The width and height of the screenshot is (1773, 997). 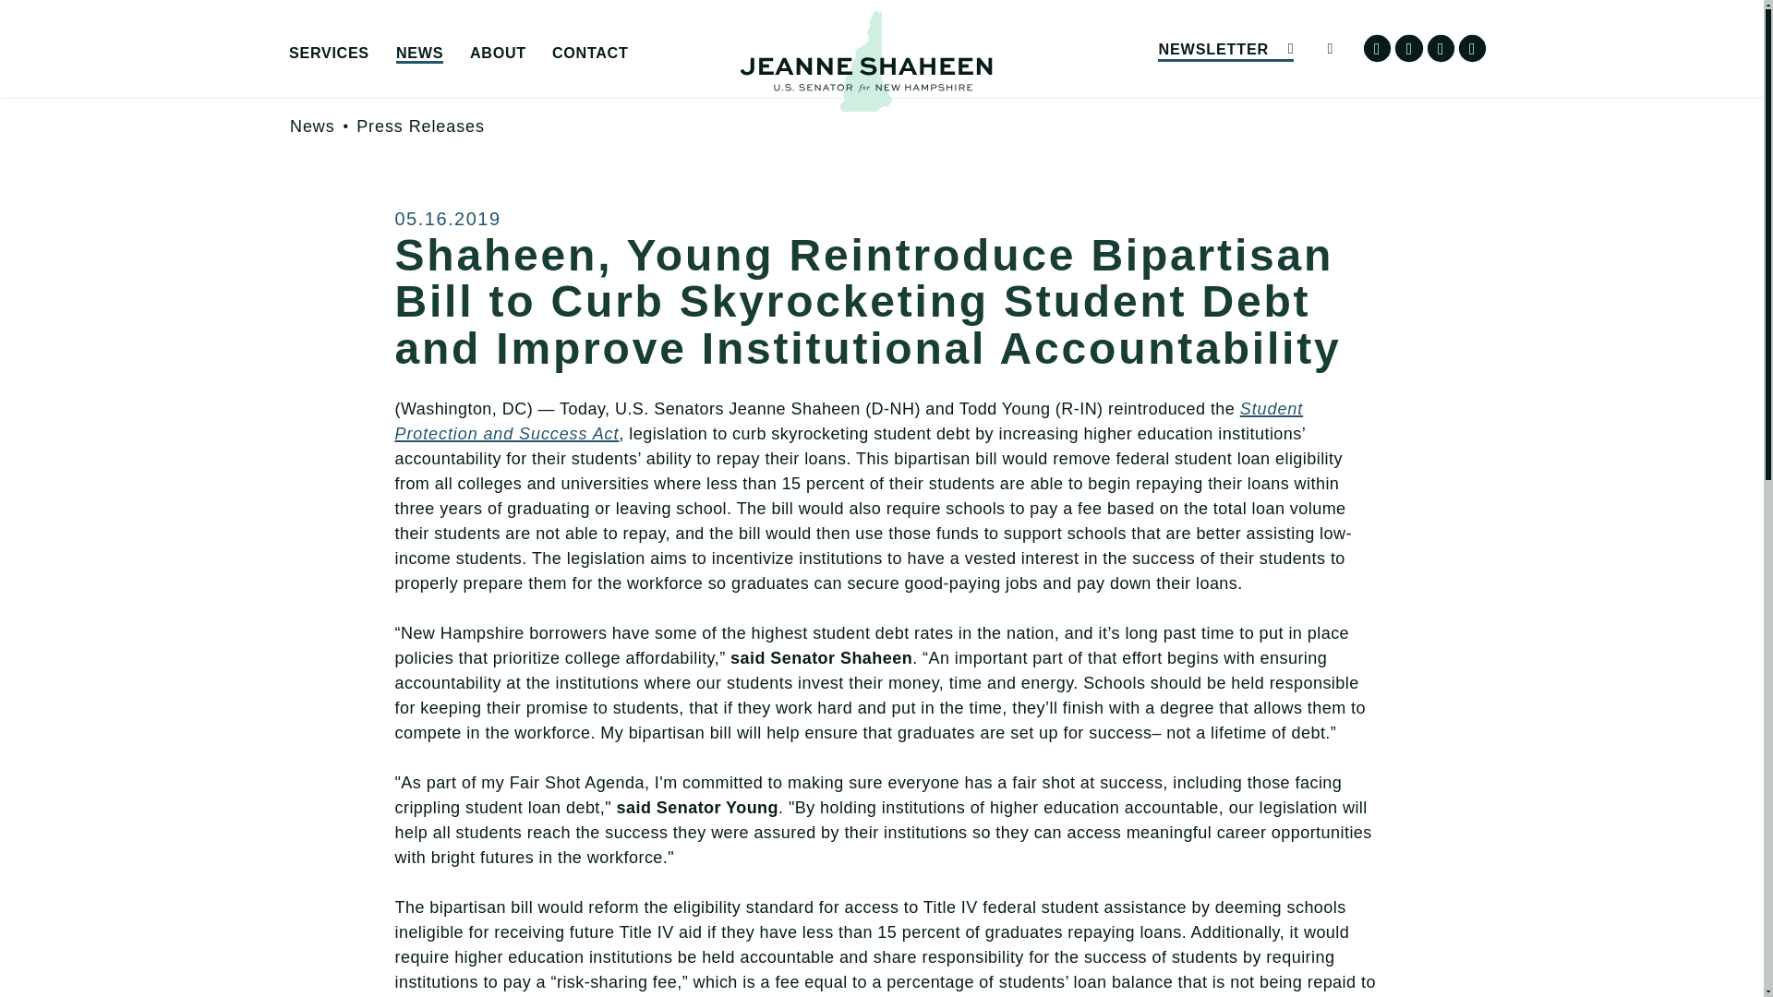 I want to click on Biography, so click(x=608, y=81).